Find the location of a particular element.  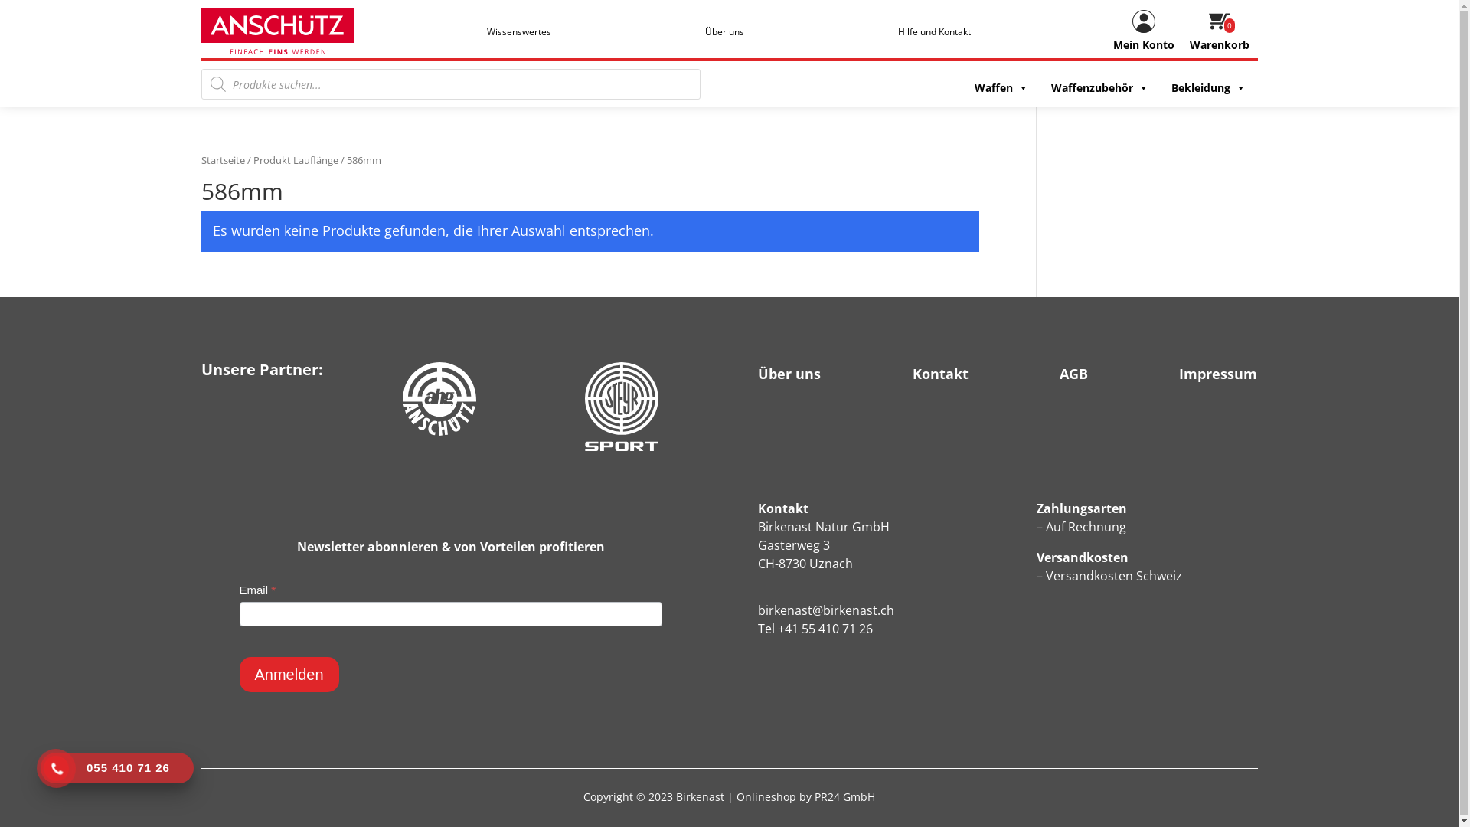

Wissenswertes is located at coordinates (519, 32).